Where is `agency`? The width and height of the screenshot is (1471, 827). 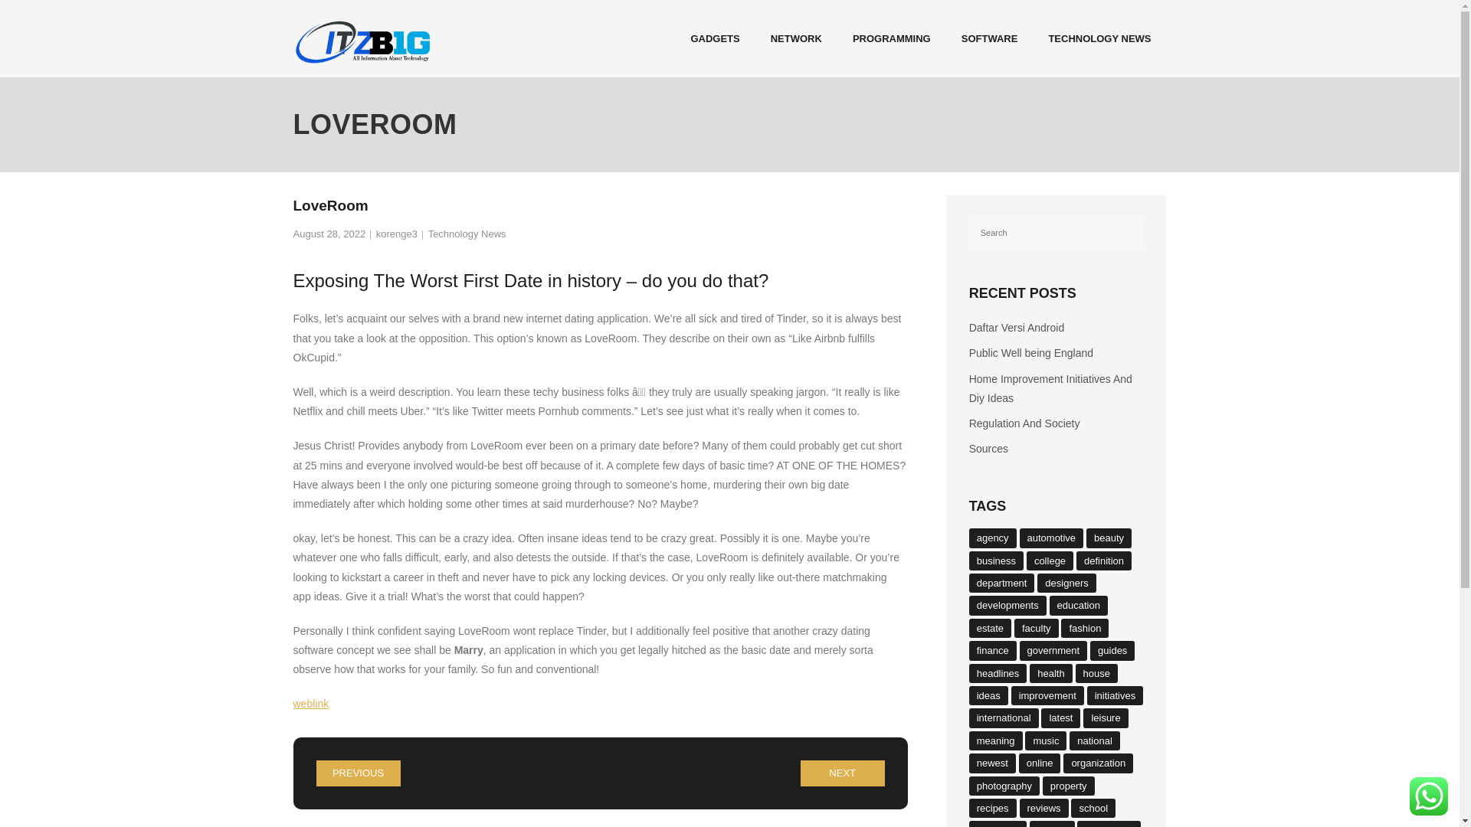
agency is located at coordinates (993, 538).